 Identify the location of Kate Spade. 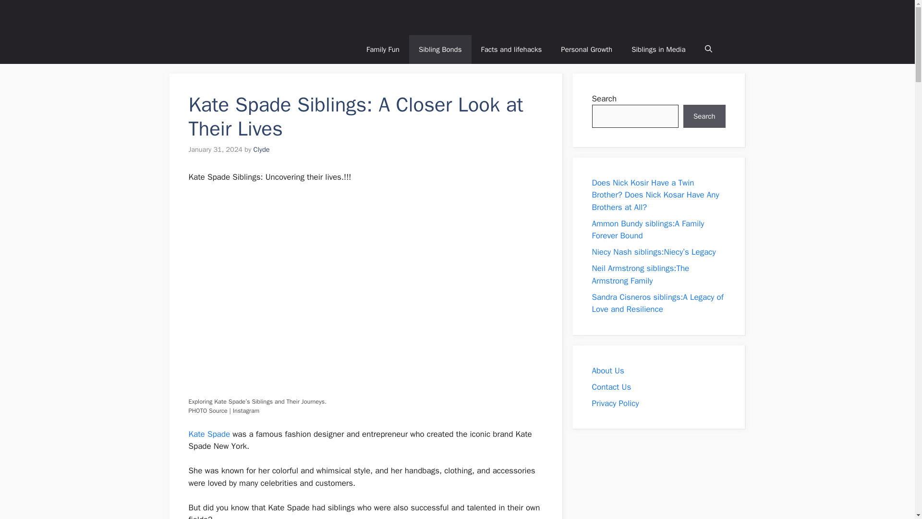
(208, 434).